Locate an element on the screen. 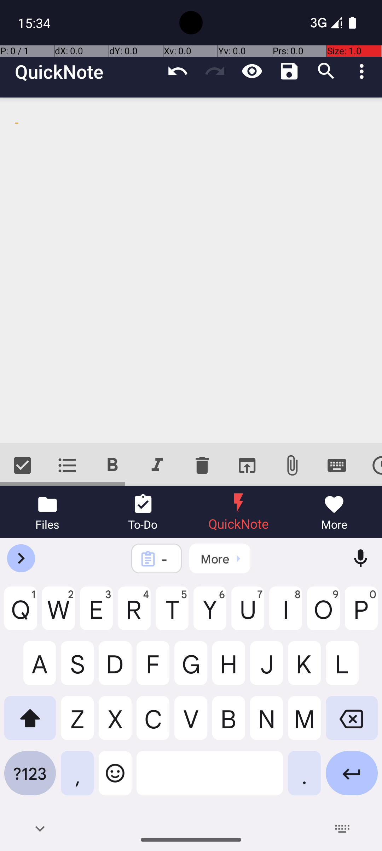 The width and height of the screenshot is (382, 851). D is located at coordinates (115, 669).